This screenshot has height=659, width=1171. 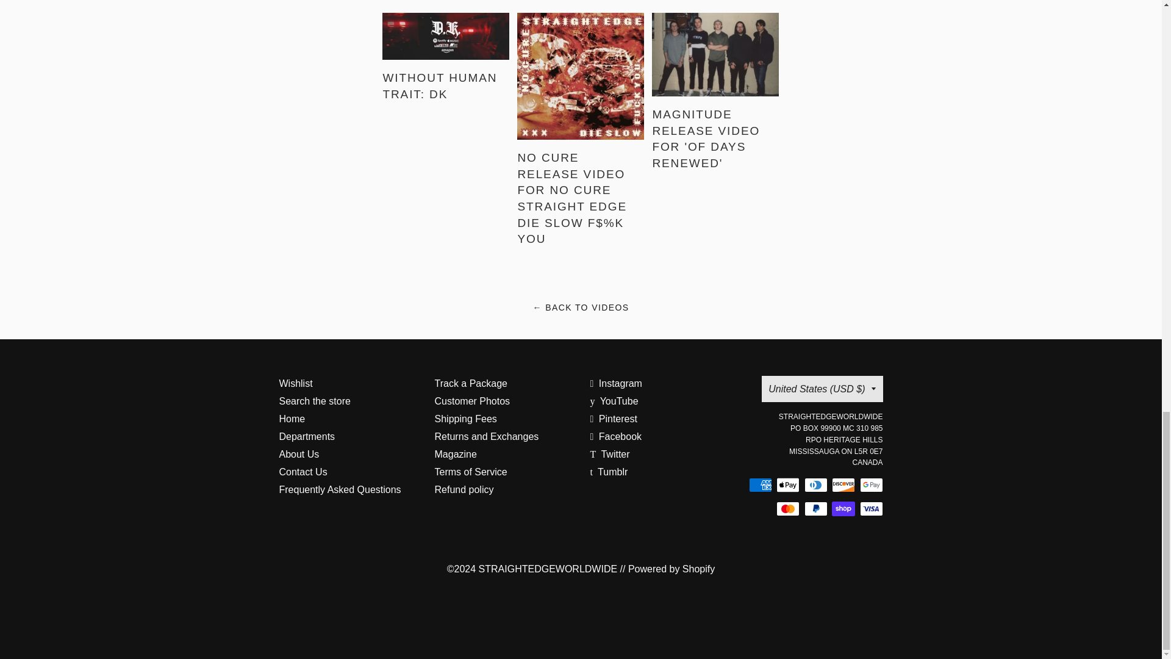 What do you see at coordinates (815, 484) in the screenshot?
I see `Diners Club` at bounding box center [815, 484].